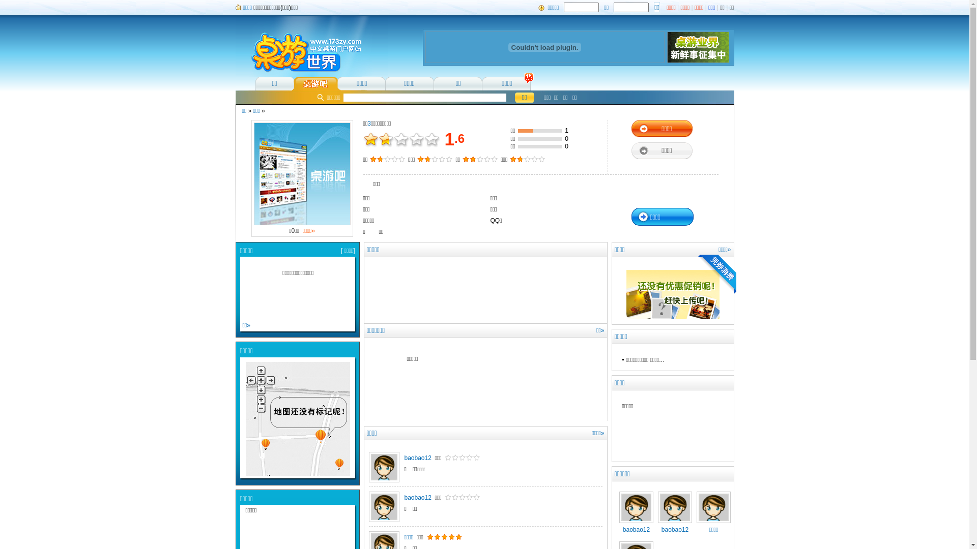 This screenshot has height=549, width=977. What do you see at coordinates (417, 458) in the screenshot?
I see `baobao12` at bounding box center [417, 458].